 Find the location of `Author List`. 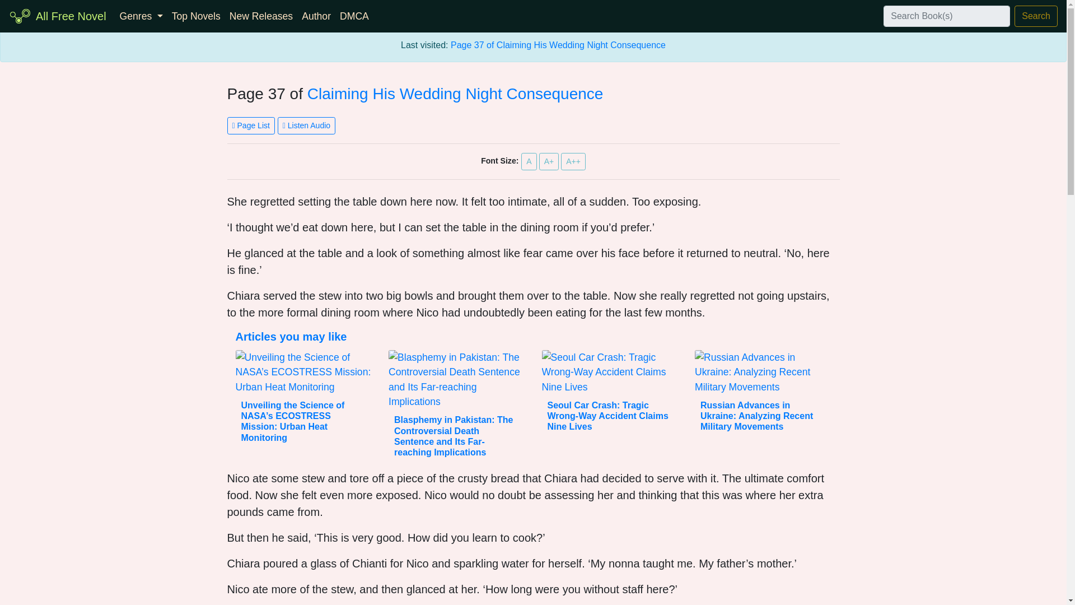

Author List is located at coordinates (316, 16).